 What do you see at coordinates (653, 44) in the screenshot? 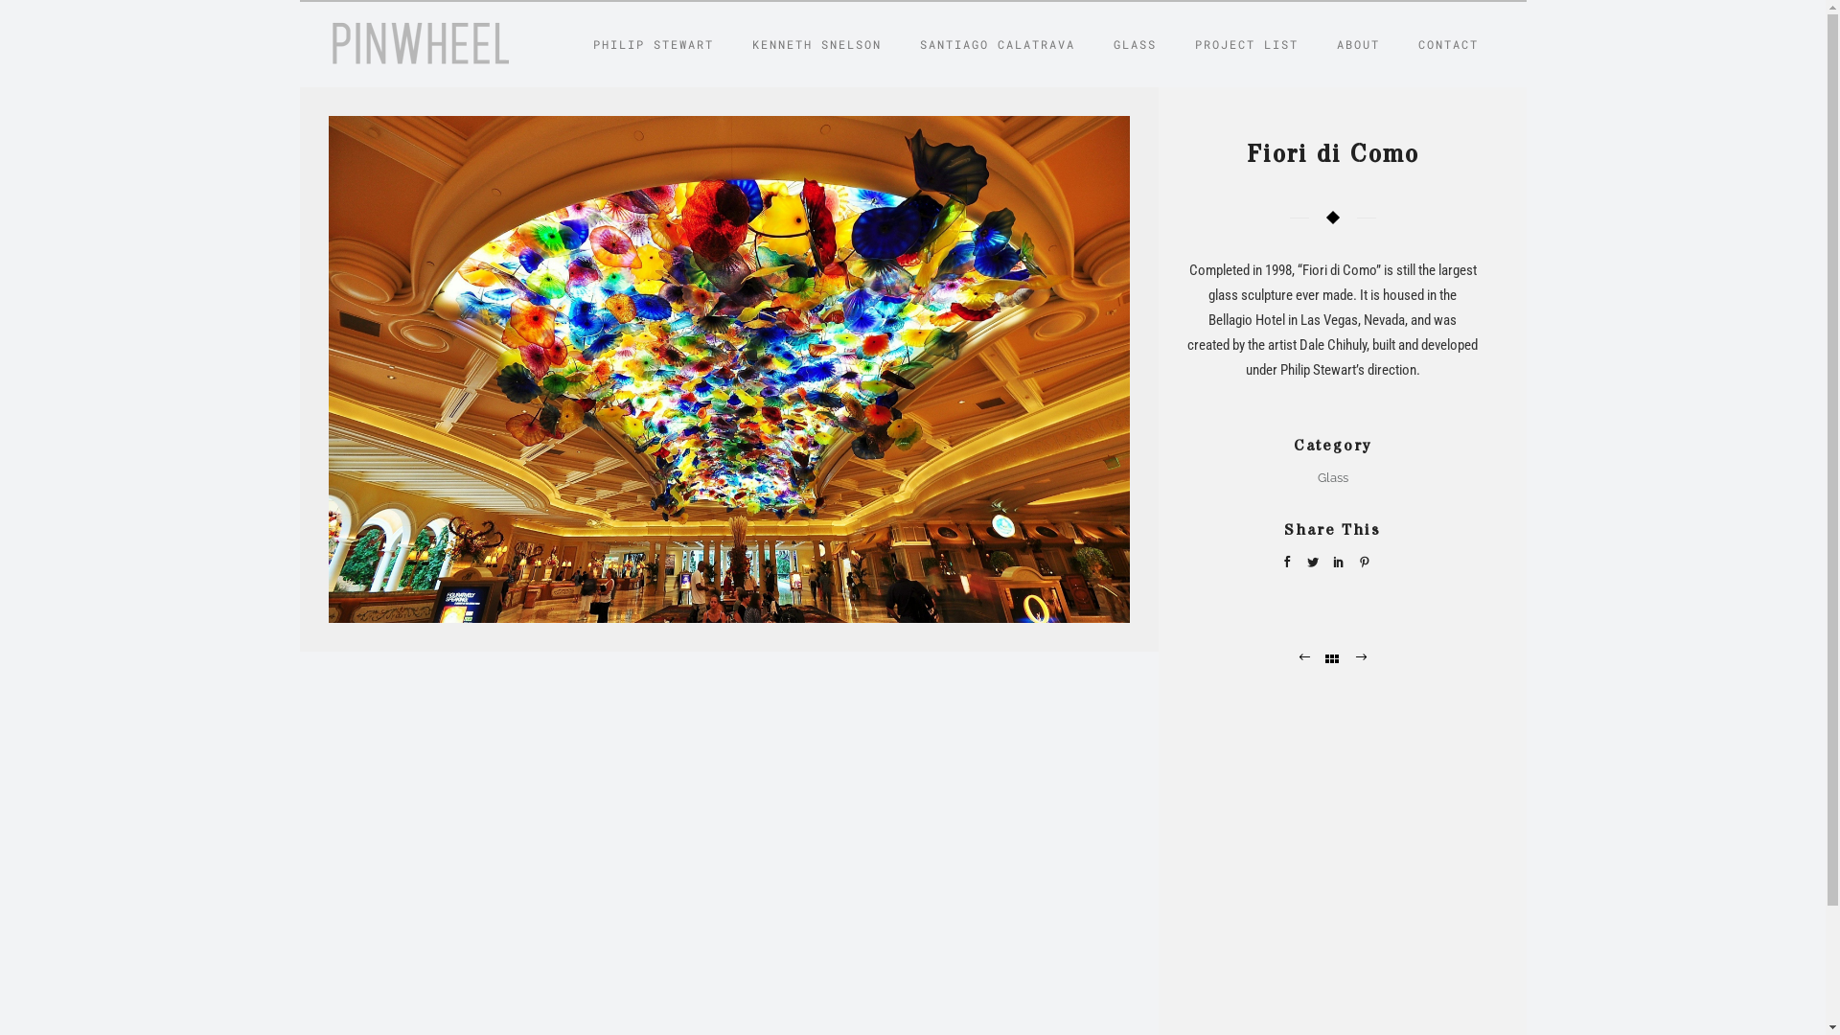
I see `PHILIP STEWART` at bounding box center [653, 44].